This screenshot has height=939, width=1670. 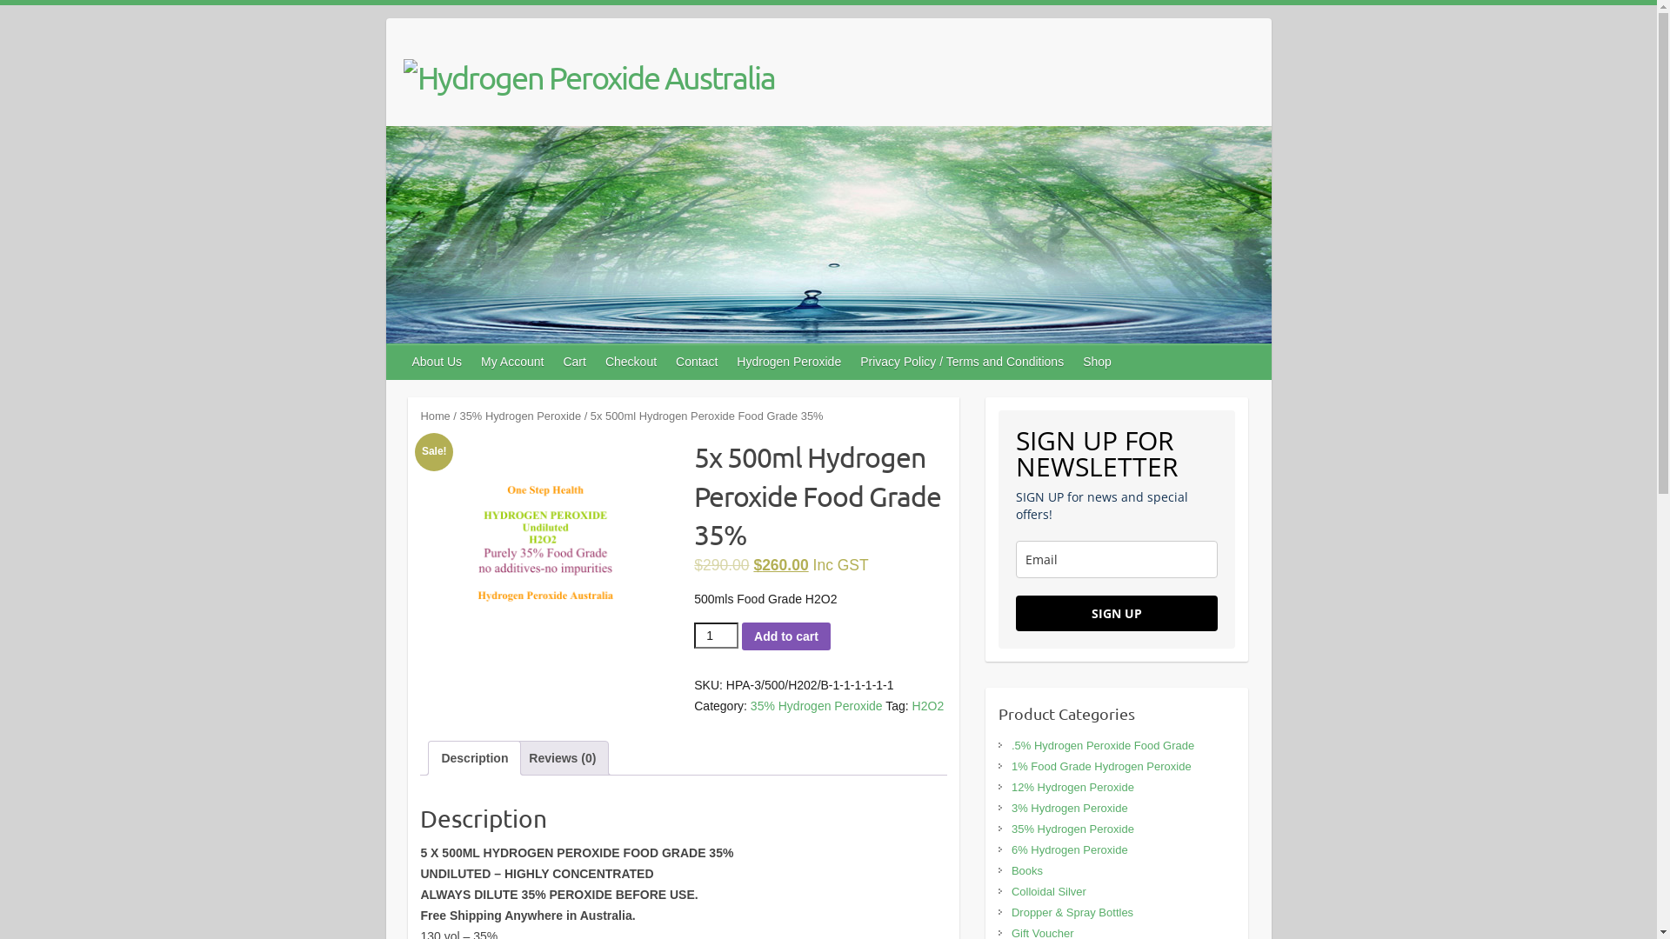 I want to click on 12% Hydrogen Peroxide, so click(x=1073, y=788).